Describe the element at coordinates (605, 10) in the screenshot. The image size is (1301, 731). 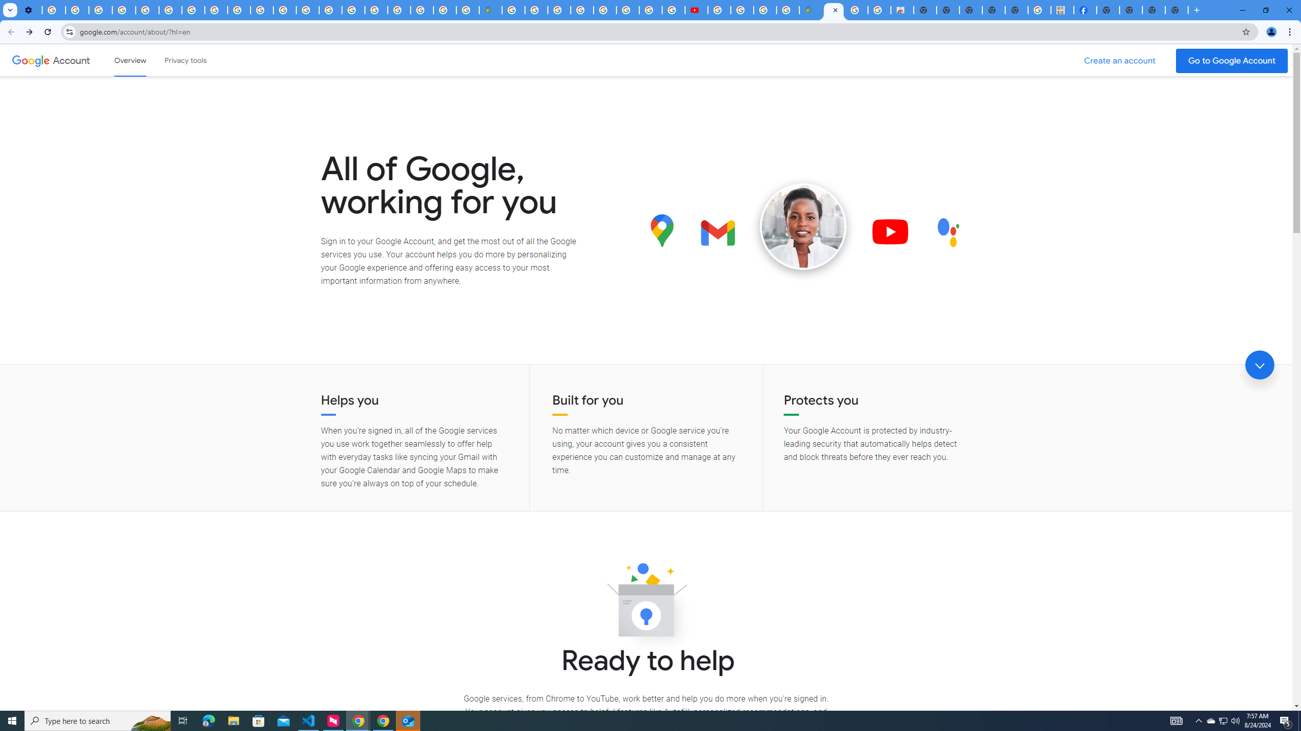
I see `Terms and Conditions` at that location.